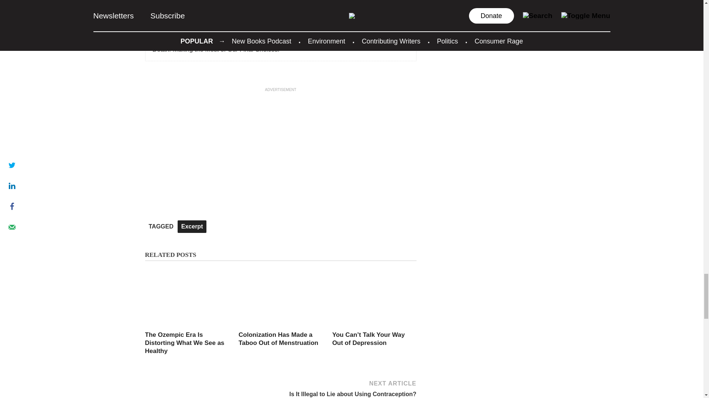 The height and width of the screenshot is (398, 709). I want to click on The Ozempic Era Is Distorting What We See as Healthy, so click(184, 343).